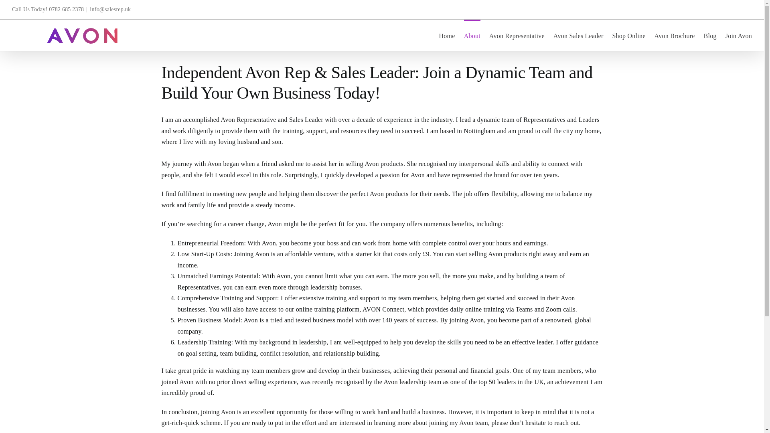 The width and height of the screenshot is (770, 433). What do you see at coordinates (517, 35) in the screenshot?
I see `Avon Representative` at bounding box center [517, 35].